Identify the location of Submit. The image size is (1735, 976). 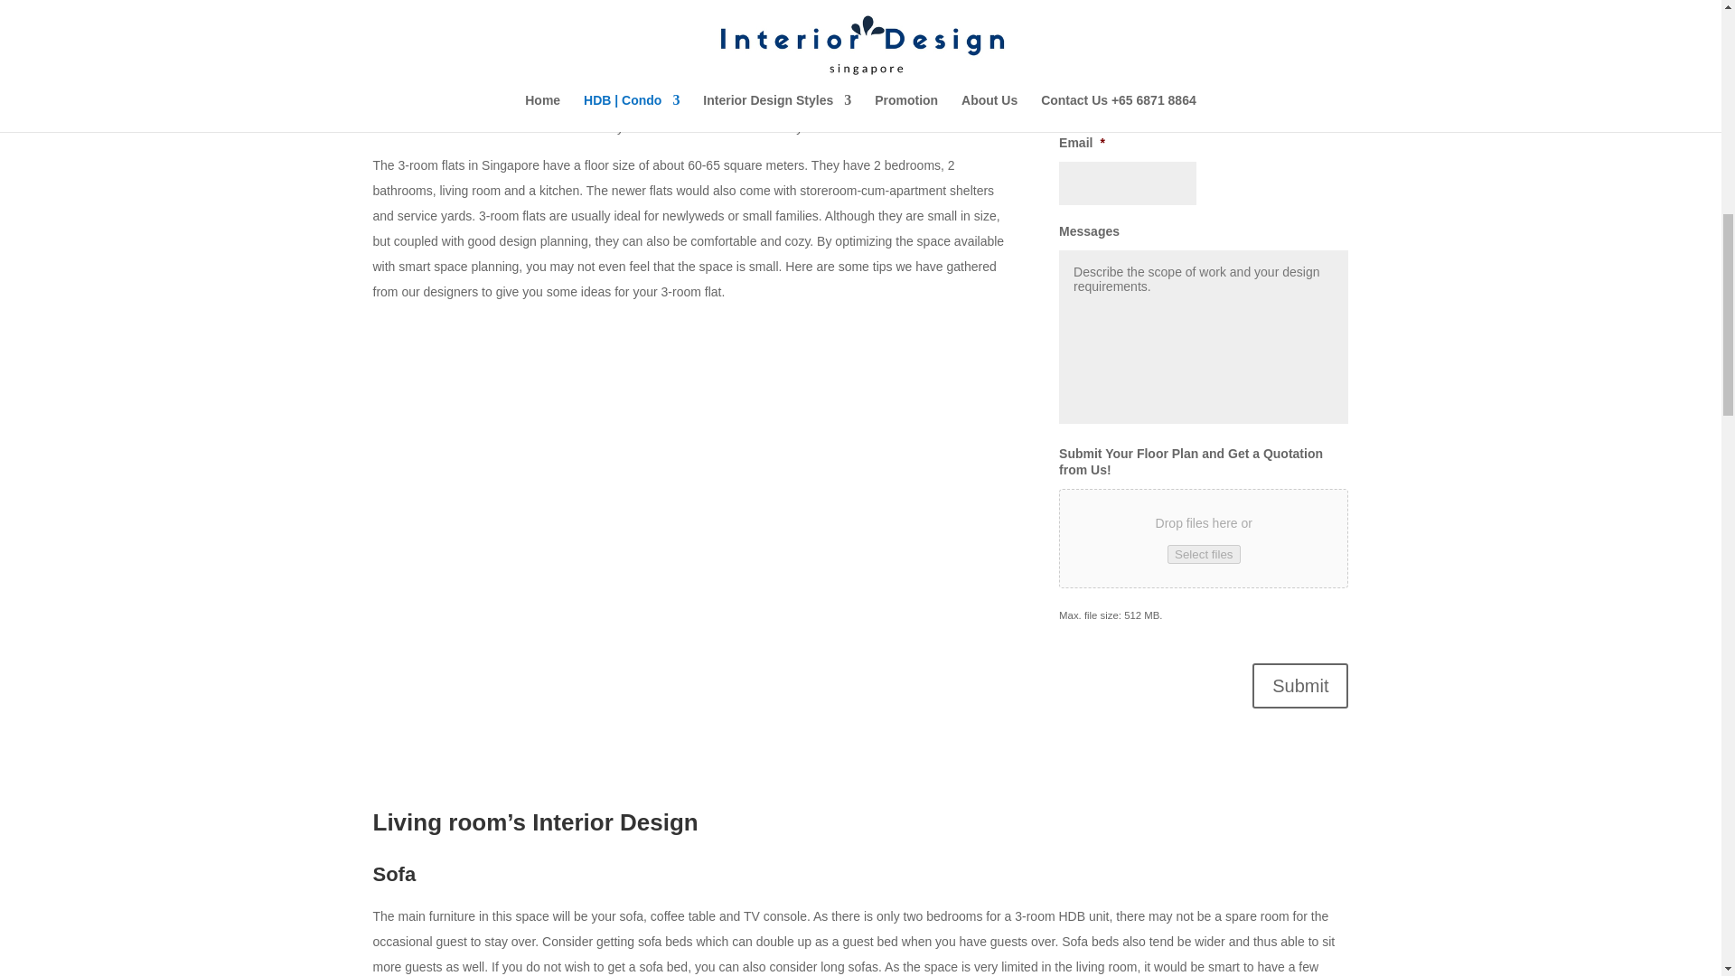
(1299, 686).